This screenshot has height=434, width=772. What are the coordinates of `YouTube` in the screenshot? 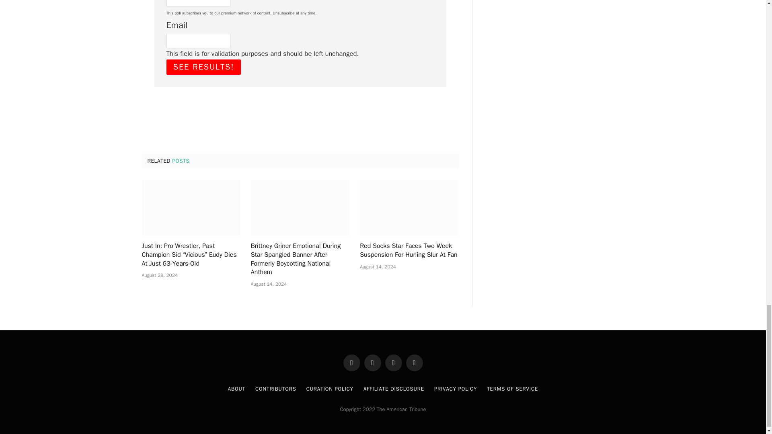 It's located at (394, 363).